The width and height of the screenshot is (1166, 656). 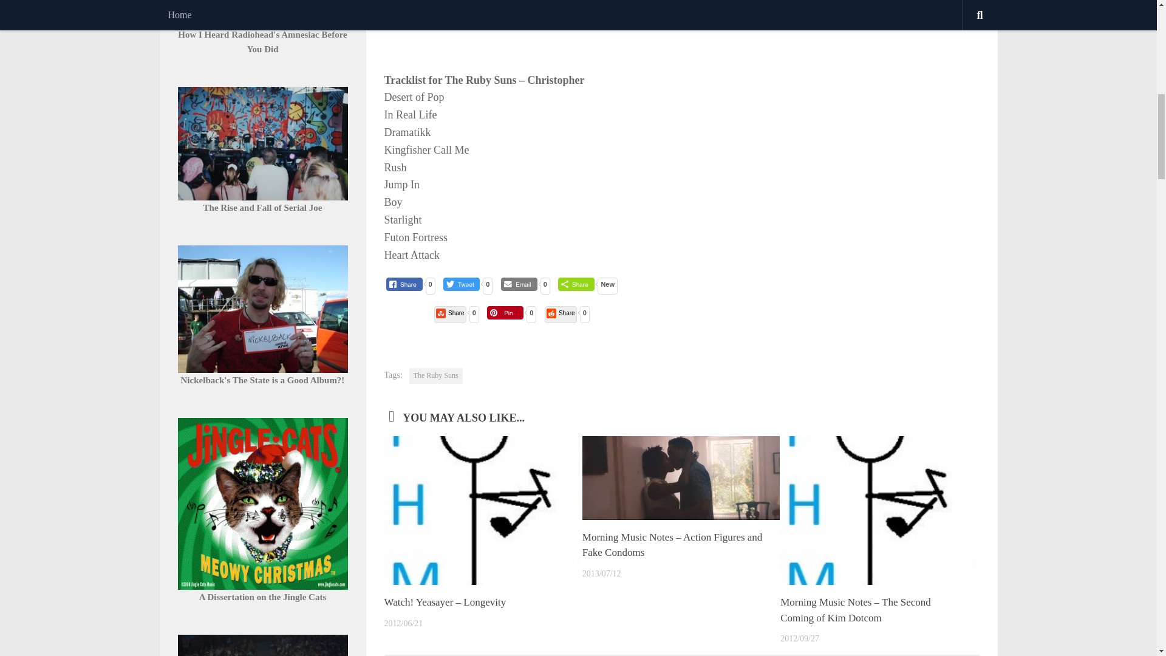 What do you see at coordinates (262, 41) in the screenshot?
I see `How I Heard Radiohead's Amnesiac Before You Did` at bounding box center [262, 41].